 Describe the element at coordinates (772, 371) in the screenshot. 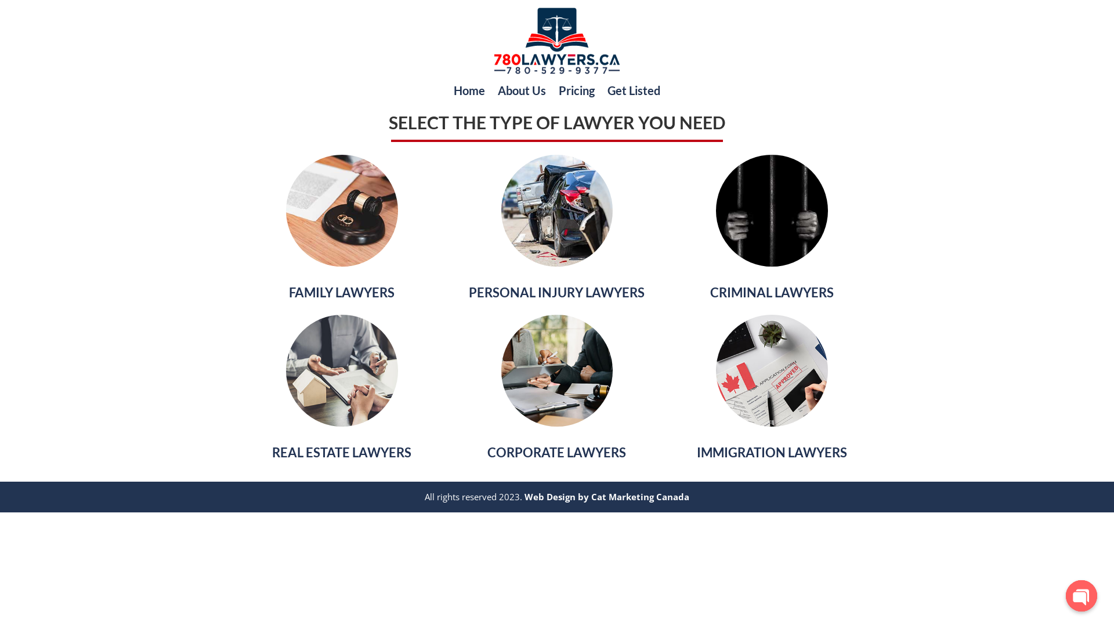

I see `Immigration-Lawyers 780-LAWYERS` at that location.